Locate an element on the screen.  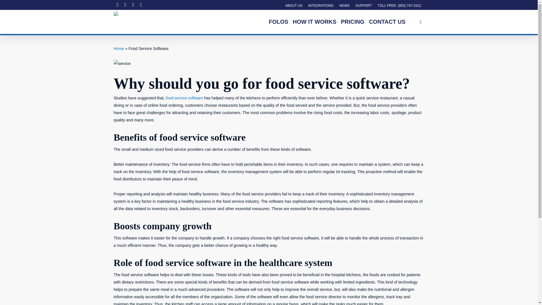
search is located at coordinates (421, 22).